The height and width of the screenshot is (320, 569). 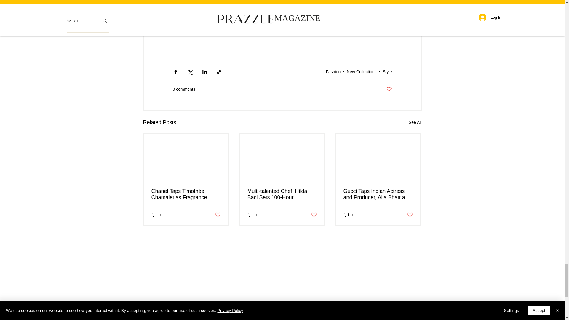 What do you see at coordinates (415, 122) in the screenshot?
I see `See All` at bounding box center [415, 122].